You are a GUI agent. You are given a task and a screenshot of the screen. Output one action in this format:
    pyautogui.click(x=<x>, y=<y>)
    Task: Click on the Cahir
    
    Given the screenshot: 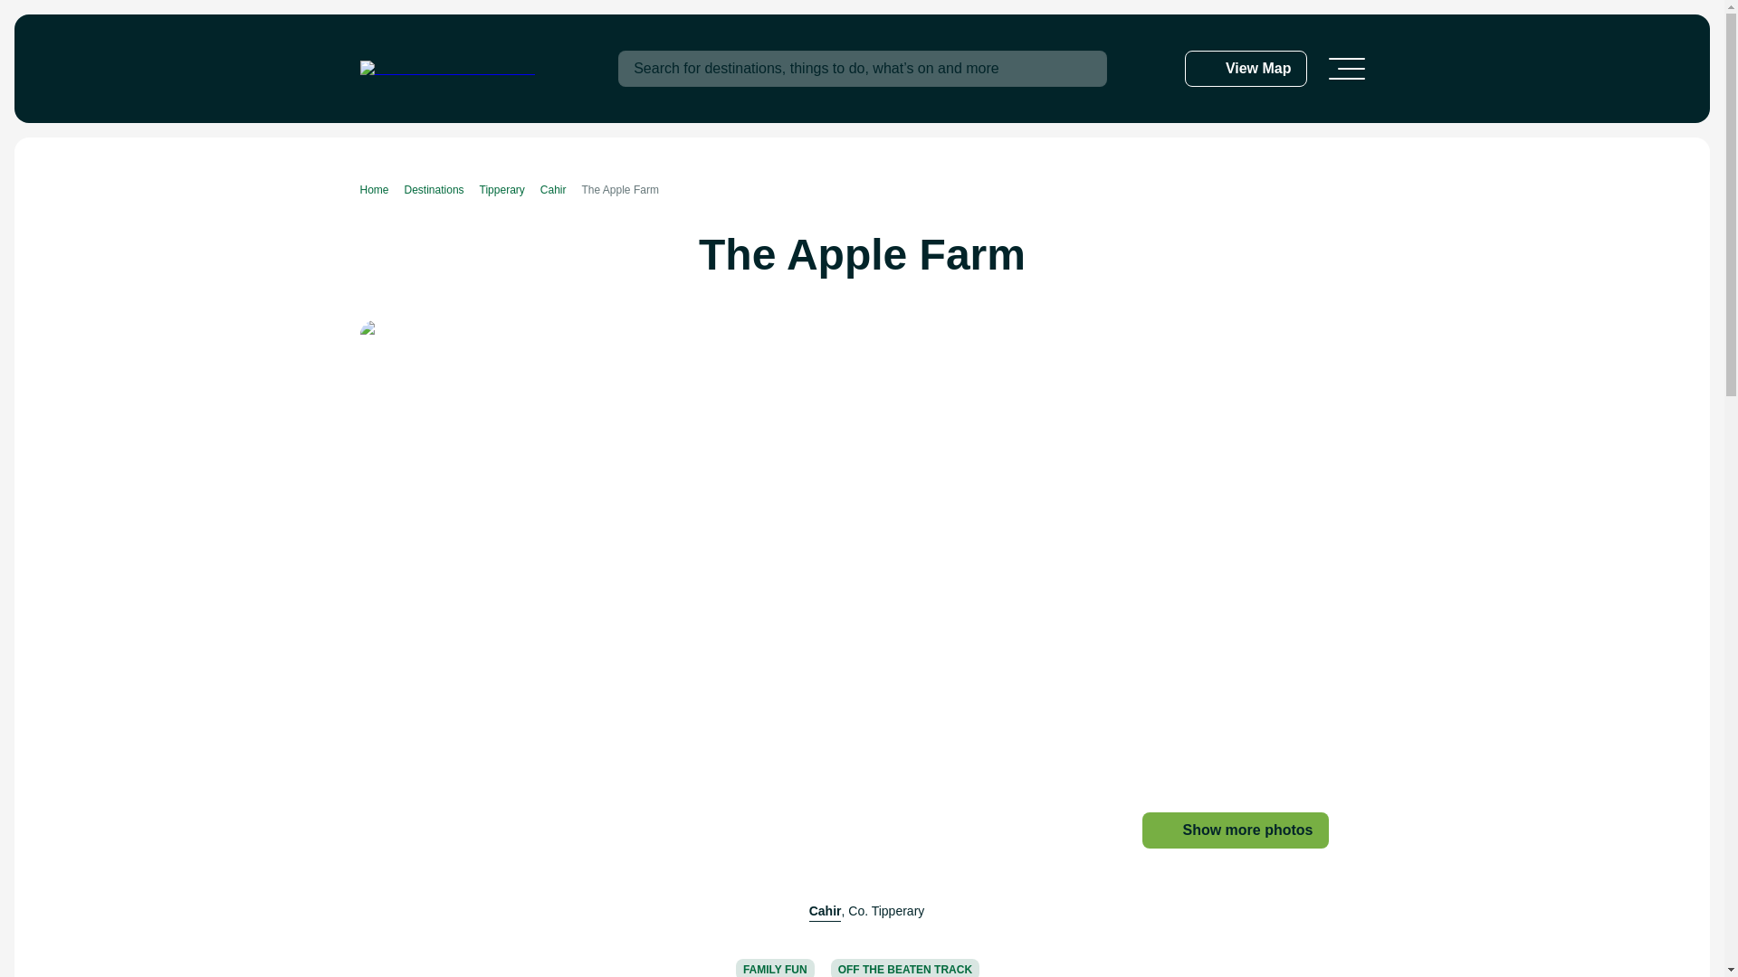 What is the action you would take?
    pyautogui.click(x=826, y=911)
    